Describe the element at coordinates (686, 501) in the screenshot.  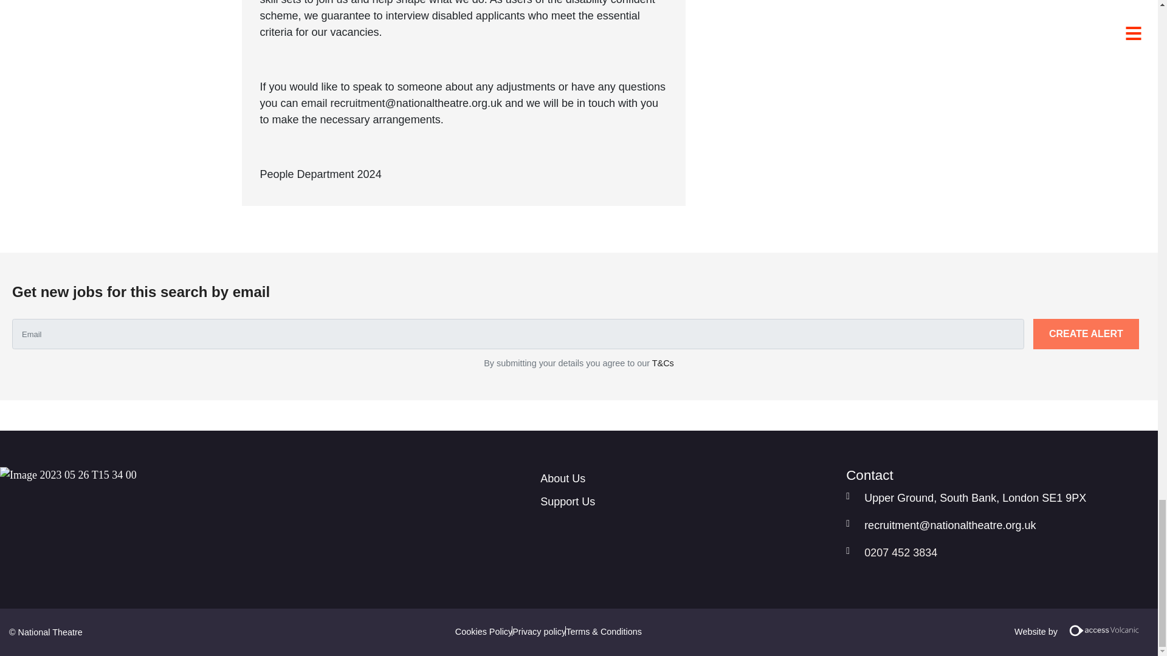
I see `Support Us` at that location.